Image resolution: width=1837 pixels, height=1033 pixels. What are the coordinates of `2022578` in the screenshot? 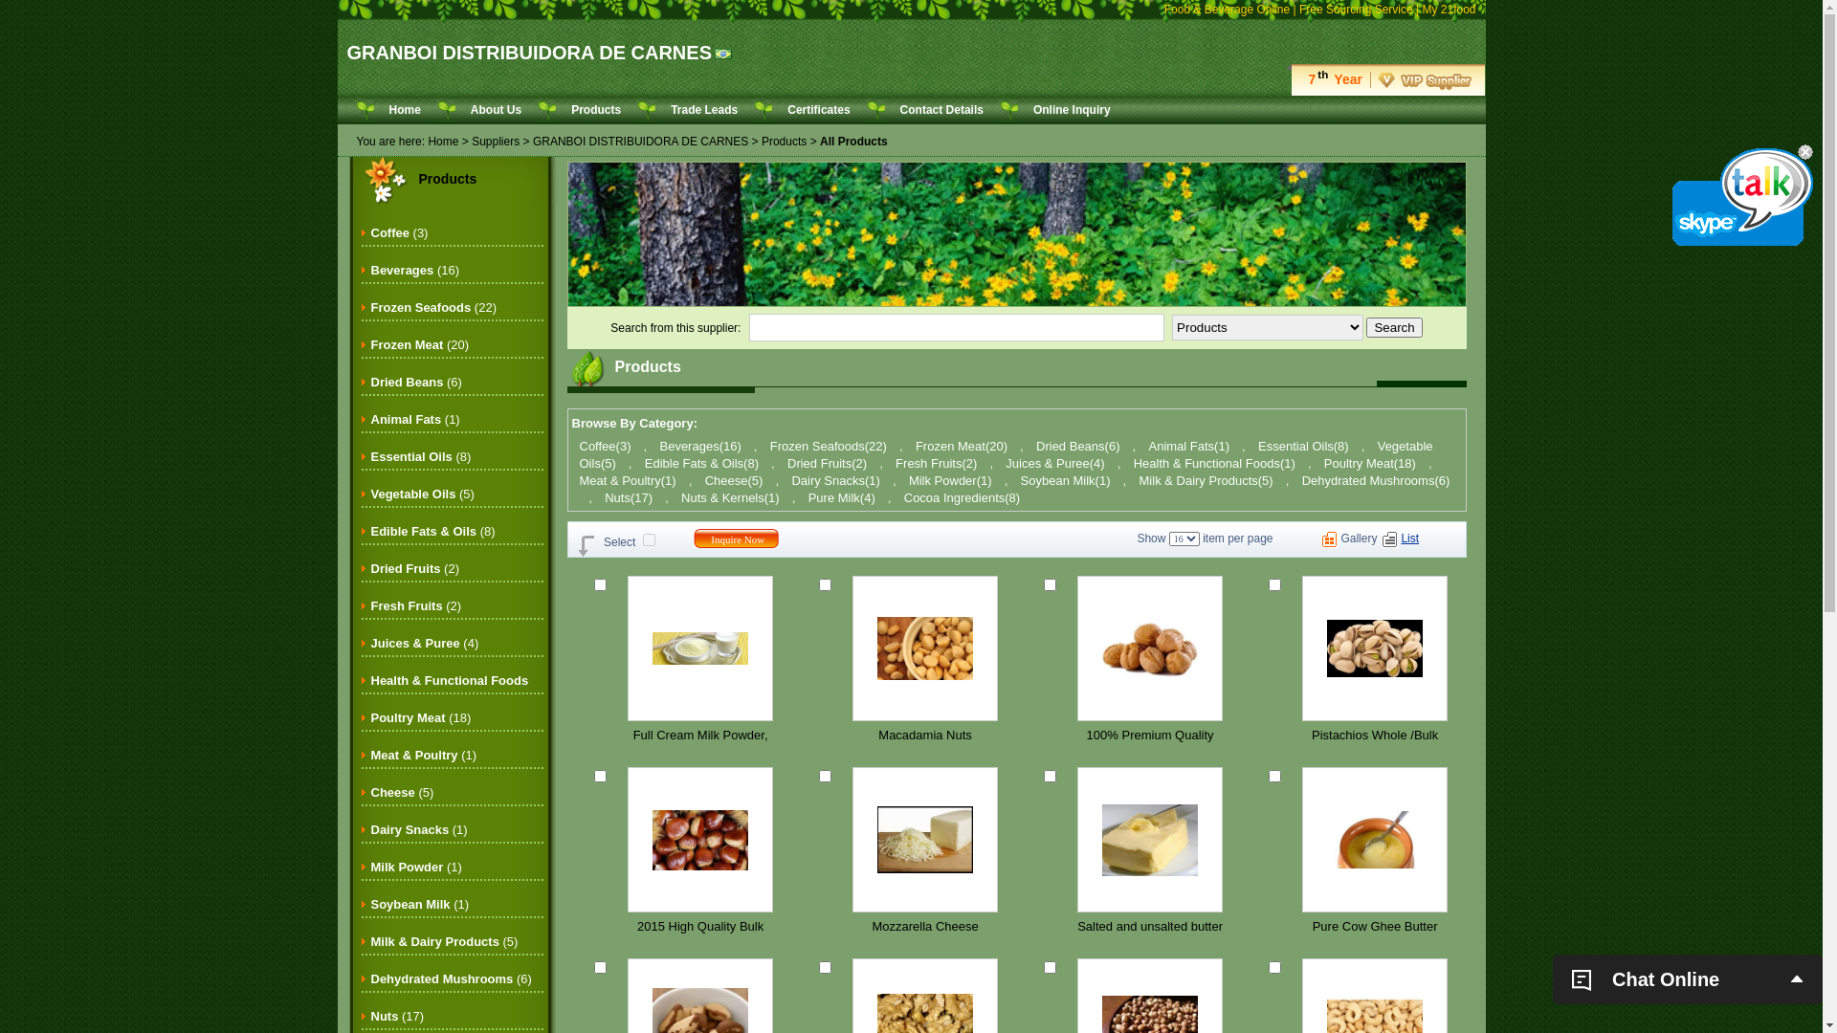 It's located at (601, 585).